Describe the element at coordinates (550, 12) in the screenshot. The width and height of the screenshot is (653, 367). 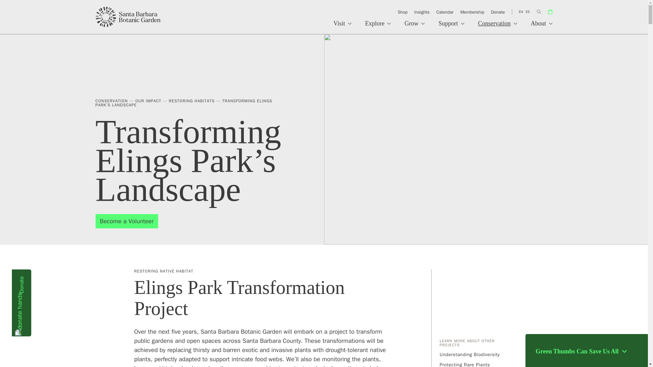
I see `shop` at that location.